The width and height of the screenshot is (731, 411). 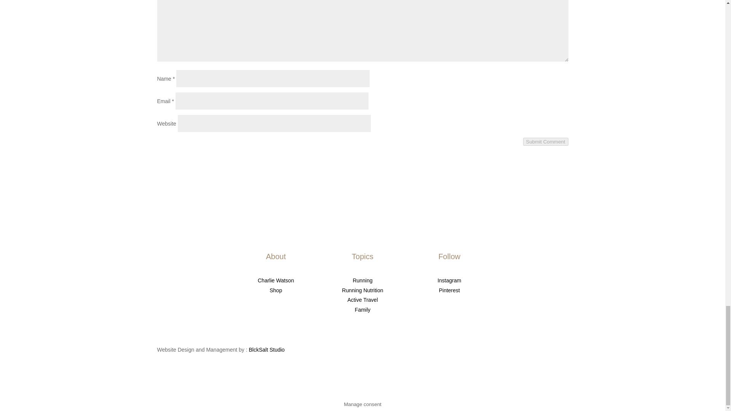 What do you see at coordinates (276, 280) in the screenshot?
I see `Charlie Watson` at bounding box center [276, 280].